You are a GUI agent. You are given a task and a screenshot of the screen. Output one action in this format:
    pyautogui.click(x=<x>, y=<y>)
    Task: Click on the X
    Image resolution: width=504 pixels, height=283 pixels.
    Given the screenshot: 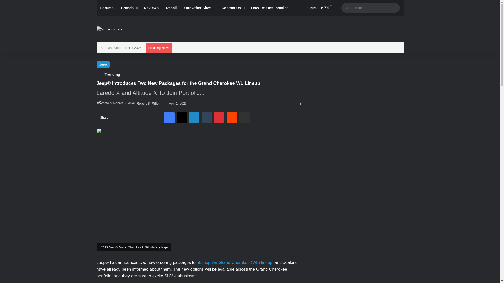 What is the action you would take?
    pyautogui.click(x=182, y=117)
    